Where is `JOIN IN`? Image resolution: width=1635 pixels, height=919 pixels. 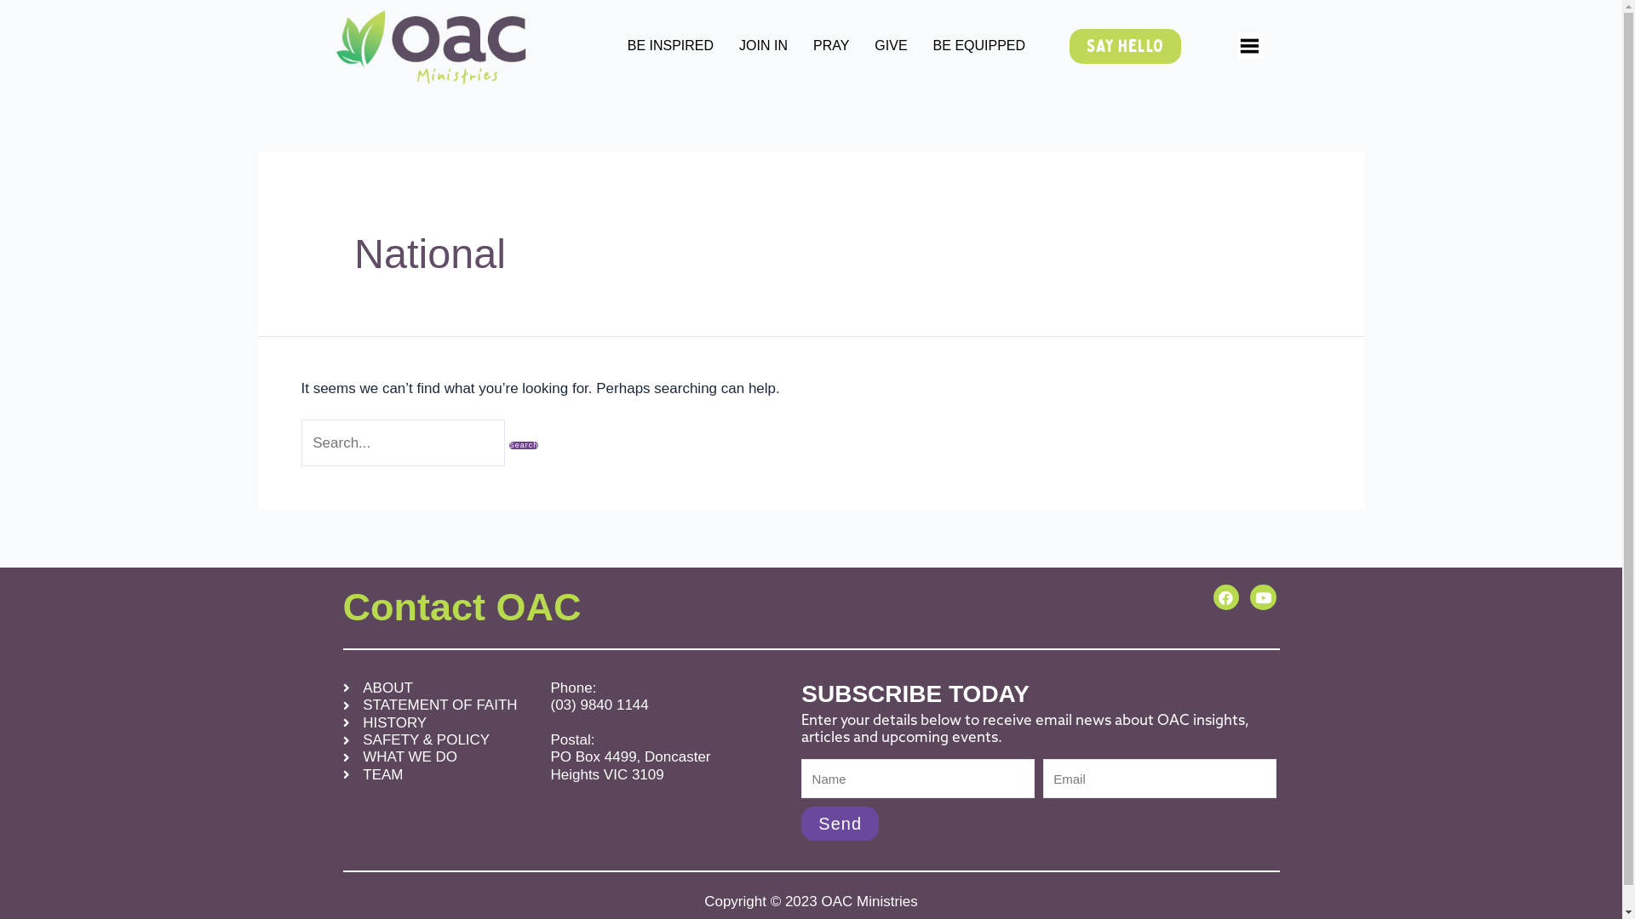
JOIN IN is located at coordinates (763, 46).